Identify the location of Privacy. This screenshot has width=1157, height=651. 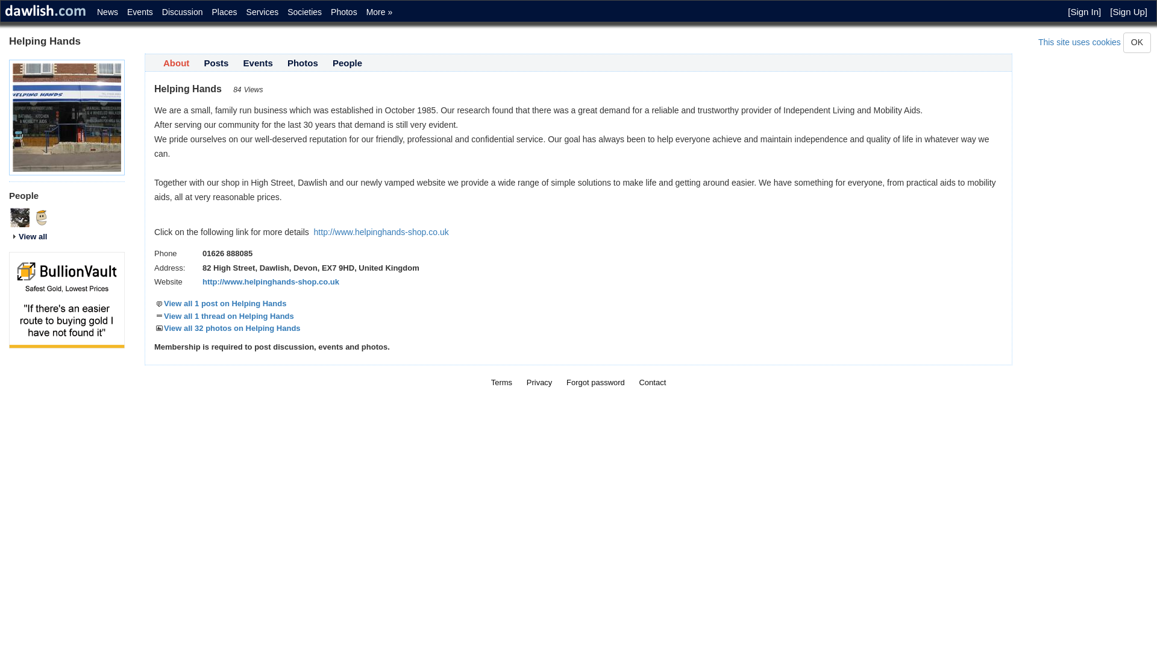
(539, 382).